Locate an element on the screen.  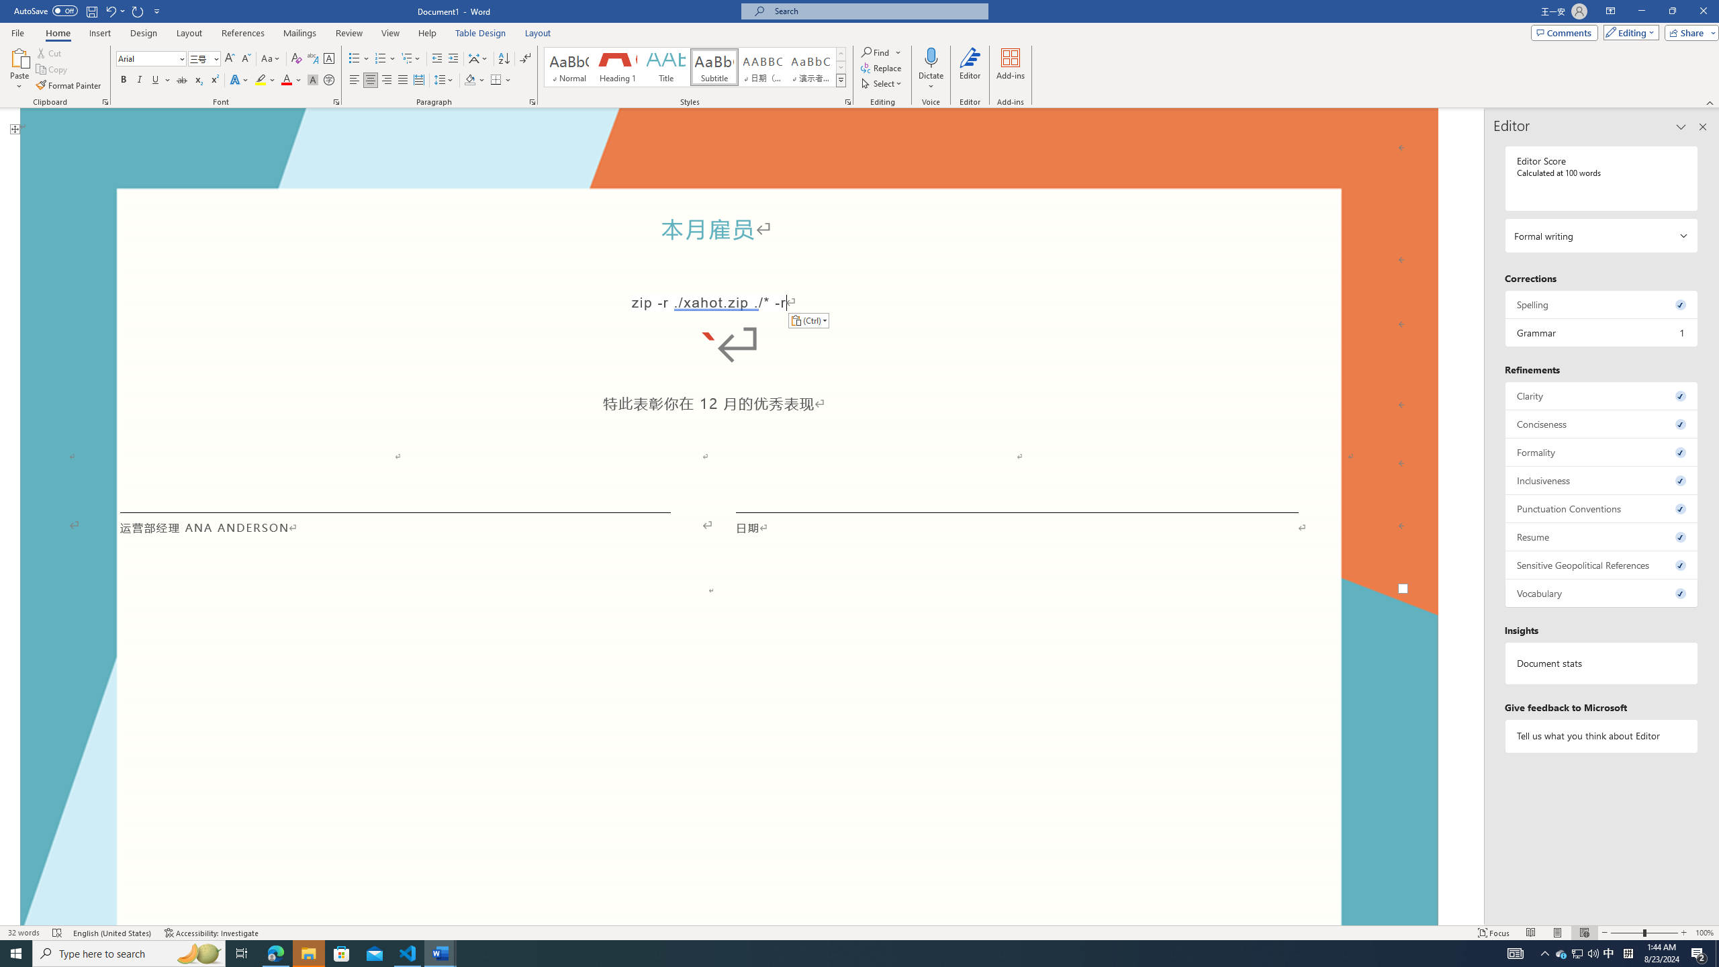
Character Shading is located at coordinates (313, 81).